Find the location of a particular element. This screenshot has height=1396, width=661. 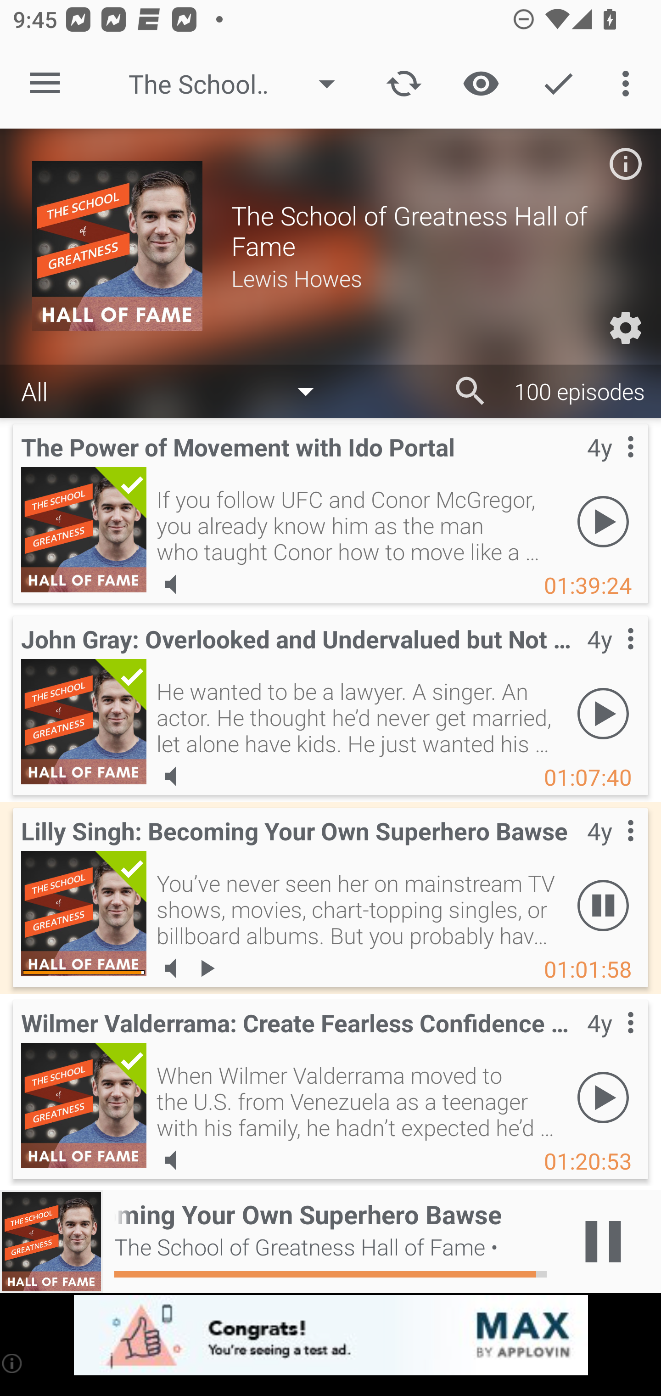

Custom Settings is located at coordinates (625, 328).